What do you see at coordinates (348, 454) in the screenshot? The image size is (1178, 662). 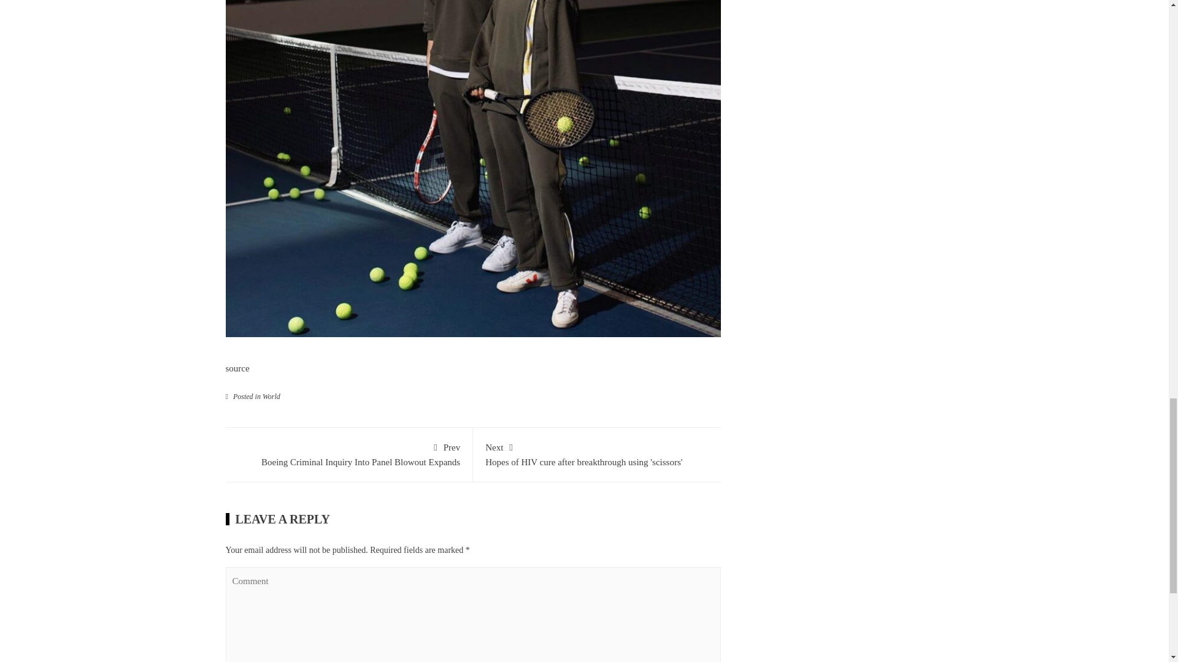 I see `World` at bounding box center [348, 454].